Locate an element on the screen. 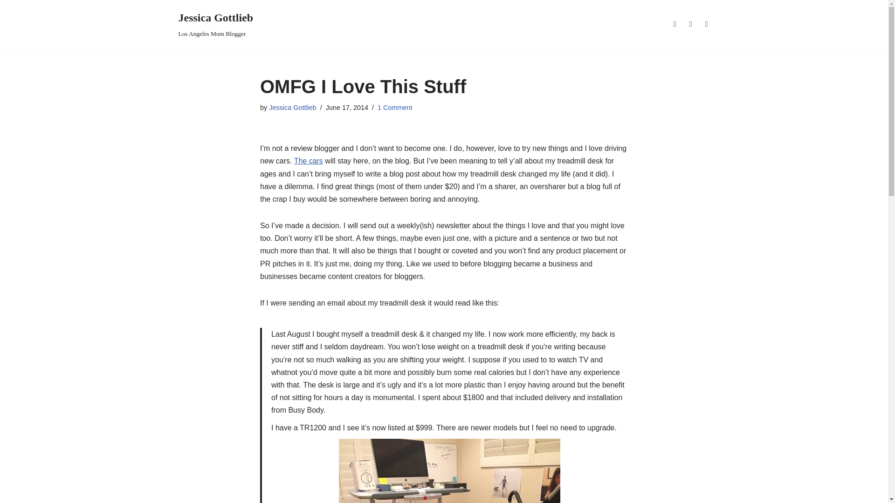 Image resolution: width=895 pixels, height=503 pixels. Automotive is located at coordinates (309, 161).